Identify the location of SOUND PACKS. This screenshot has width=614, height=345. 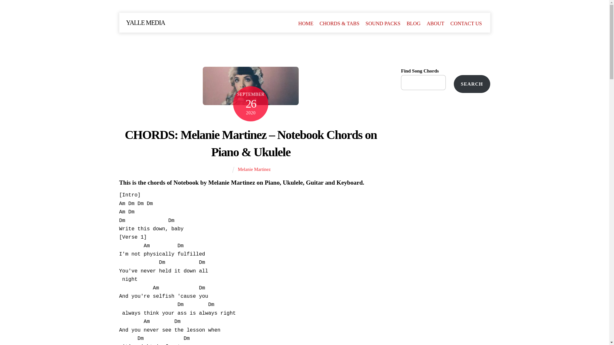
(382, 23).